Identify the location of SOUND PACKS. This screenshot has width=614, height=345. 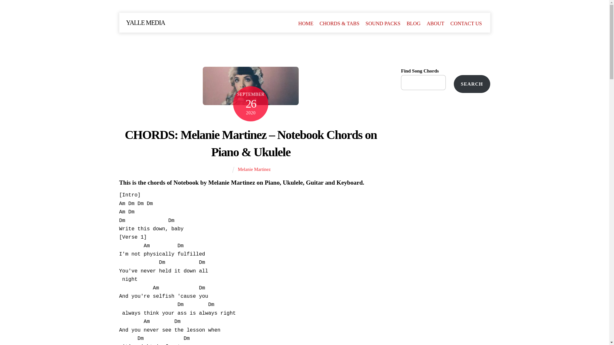
(382, 23).